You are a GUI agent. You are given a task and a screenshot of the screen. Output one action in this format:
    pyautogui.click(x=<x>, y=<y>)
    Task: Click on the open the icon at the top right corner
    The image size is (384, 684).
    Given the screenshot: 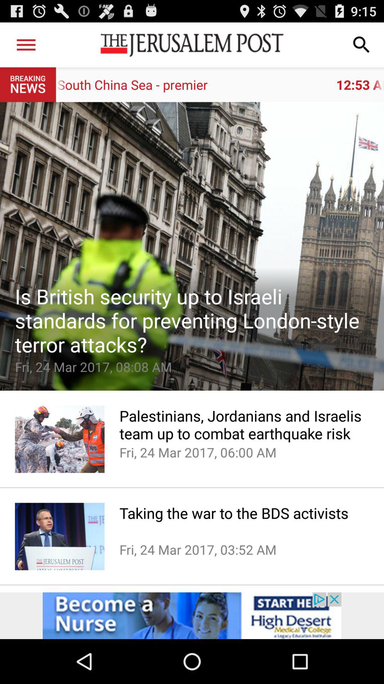 What is the action you would take?
    pyautogui.click(x=361, y=45)
    